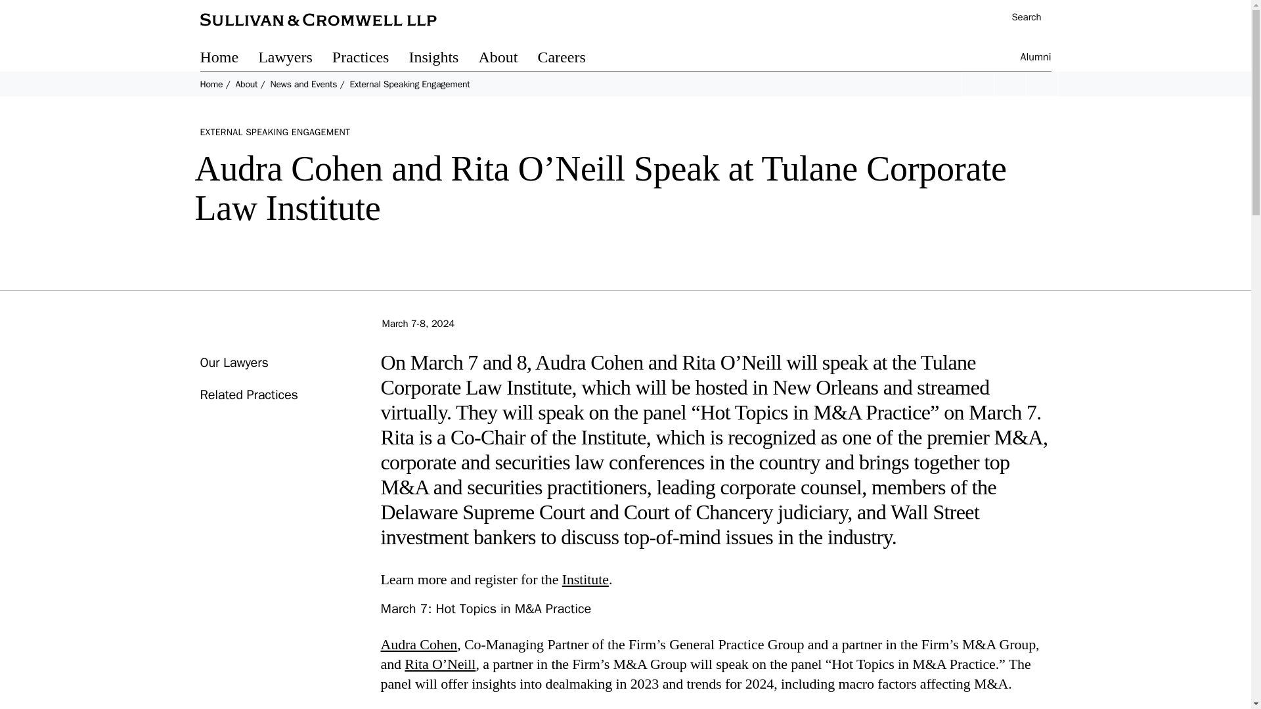 The image size is (1261, 709). I want to click on About, so click(246, 84).